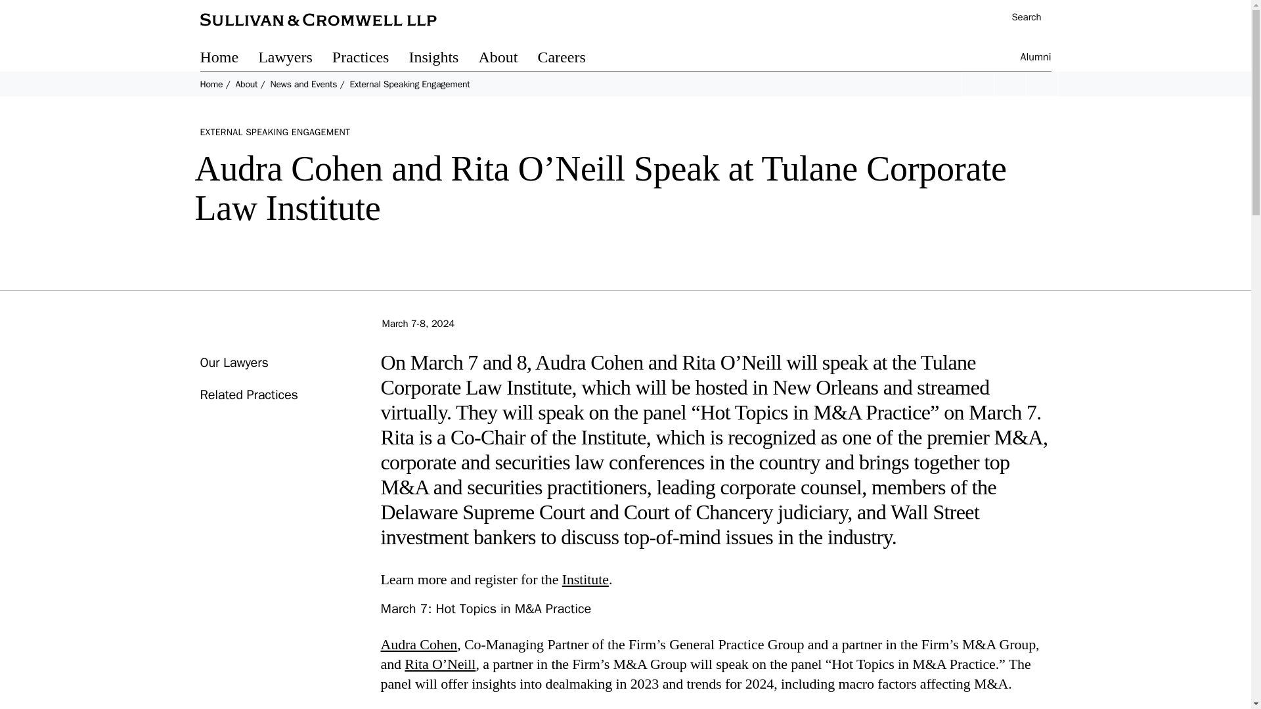 The image size is (1261, 709). I want to click on About, so click(246, 84).